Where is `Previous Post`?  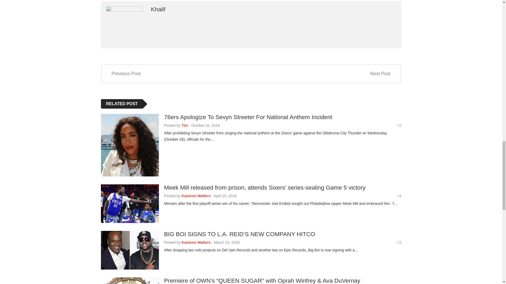 Previous Post is located at coordinates (121, 74).